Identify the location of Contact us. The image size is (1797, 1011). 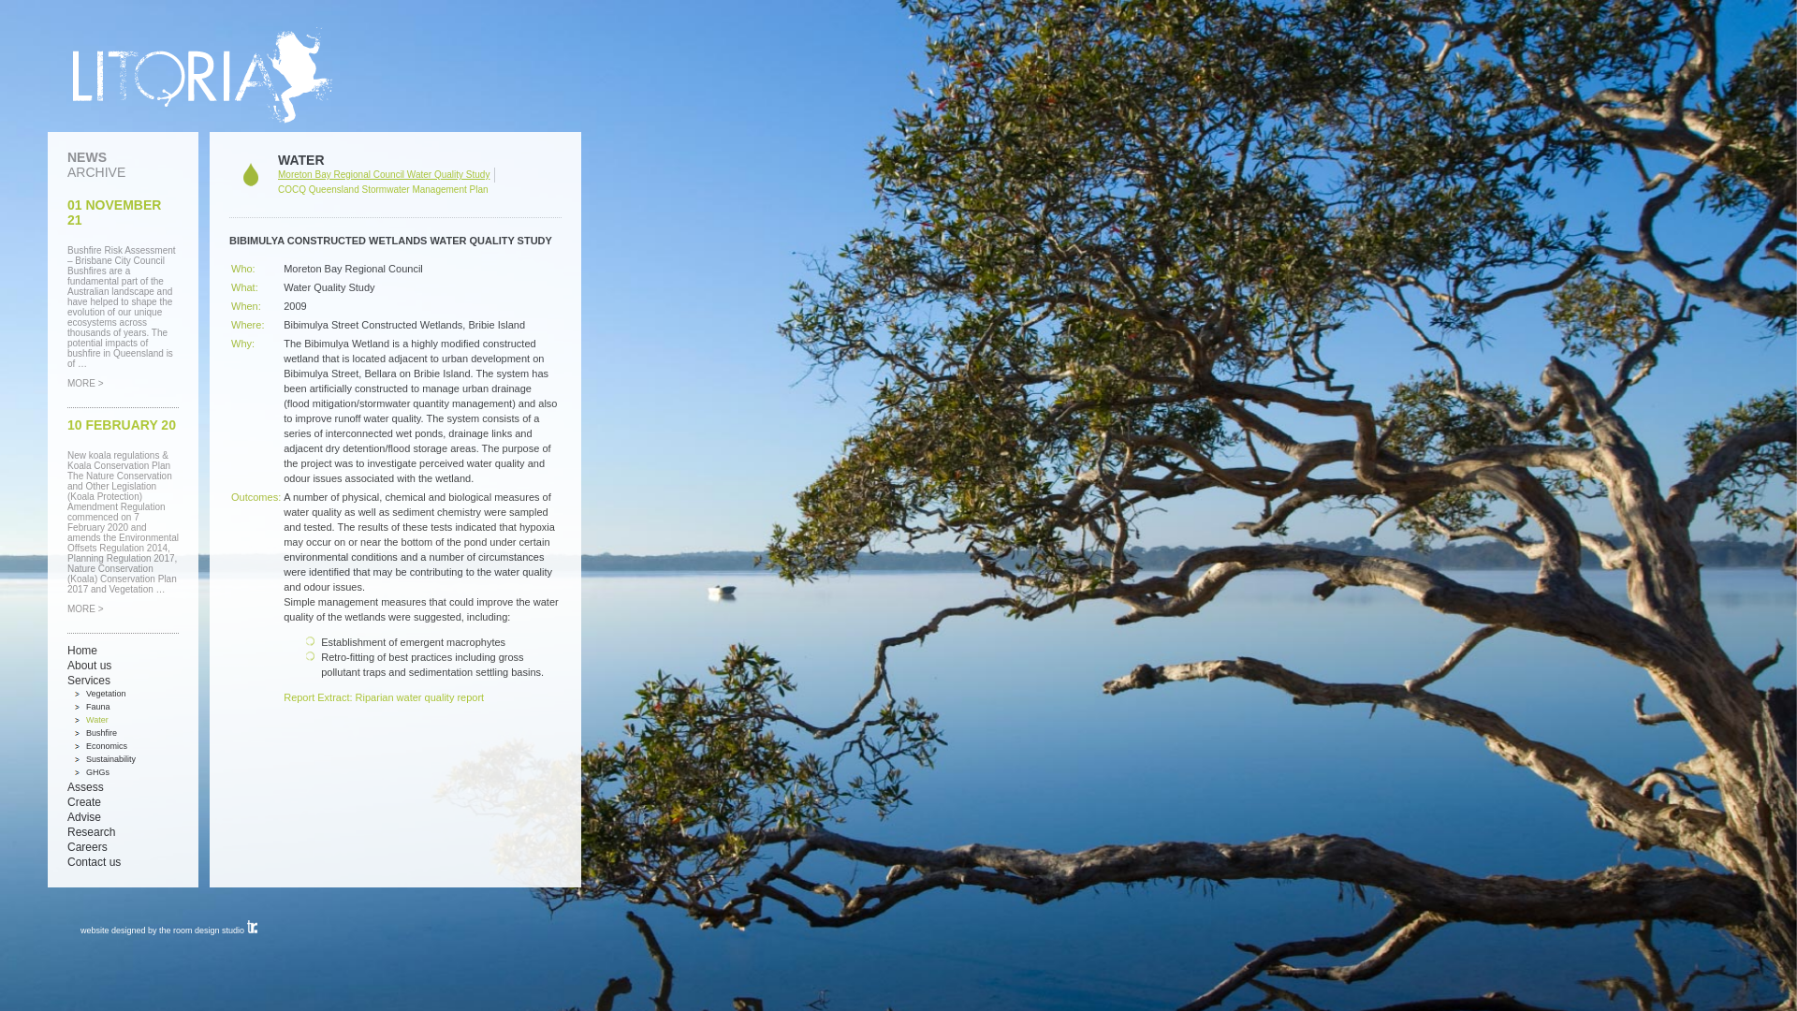
(94, 862).